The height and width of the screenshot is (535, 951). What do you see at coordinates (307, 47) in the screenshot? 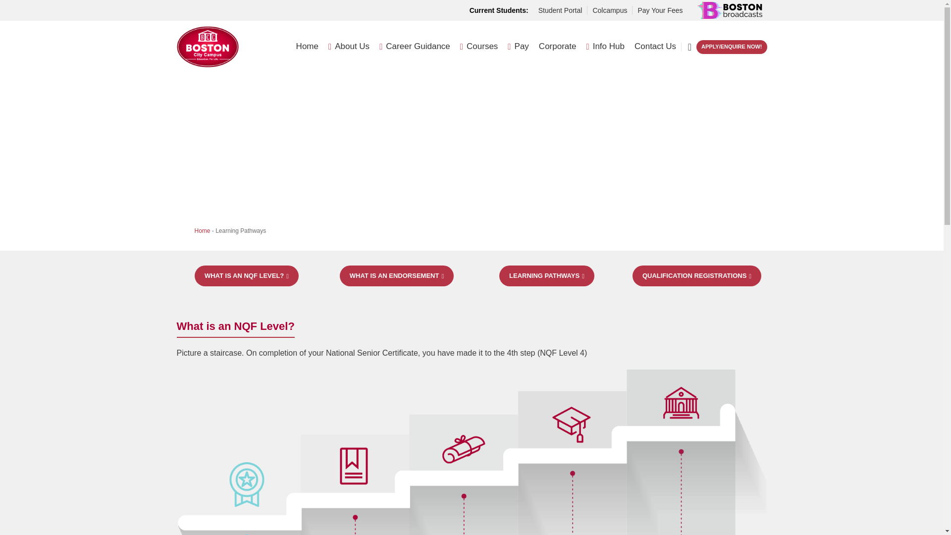
I see `Home` at bounding box center [307, 47].